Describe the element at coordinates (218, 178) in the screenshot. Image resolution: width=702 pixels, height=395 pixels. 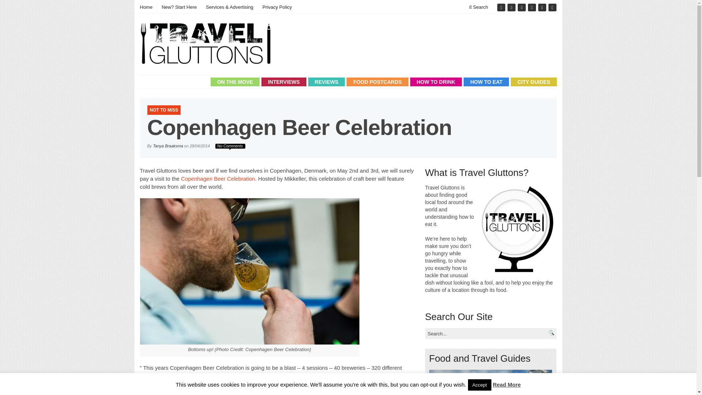
I see `Copenhagen Beer Celebration` at that location.